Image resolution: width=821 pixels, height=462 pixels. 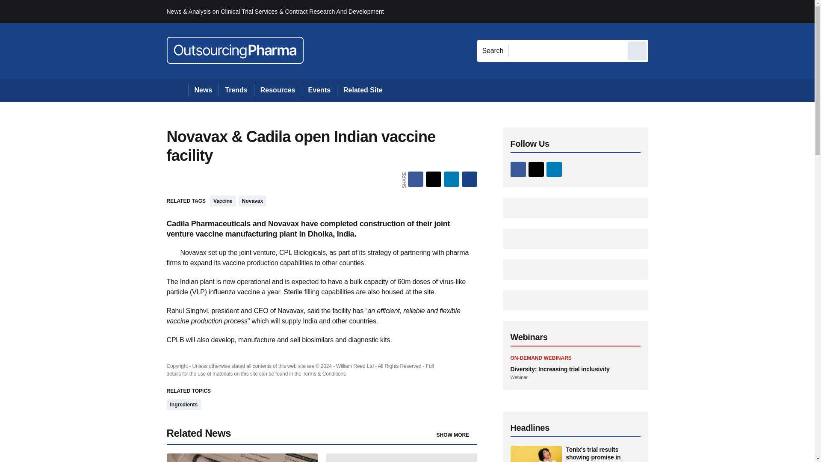 I want to click on Sign in, so click(x=661, y=11).